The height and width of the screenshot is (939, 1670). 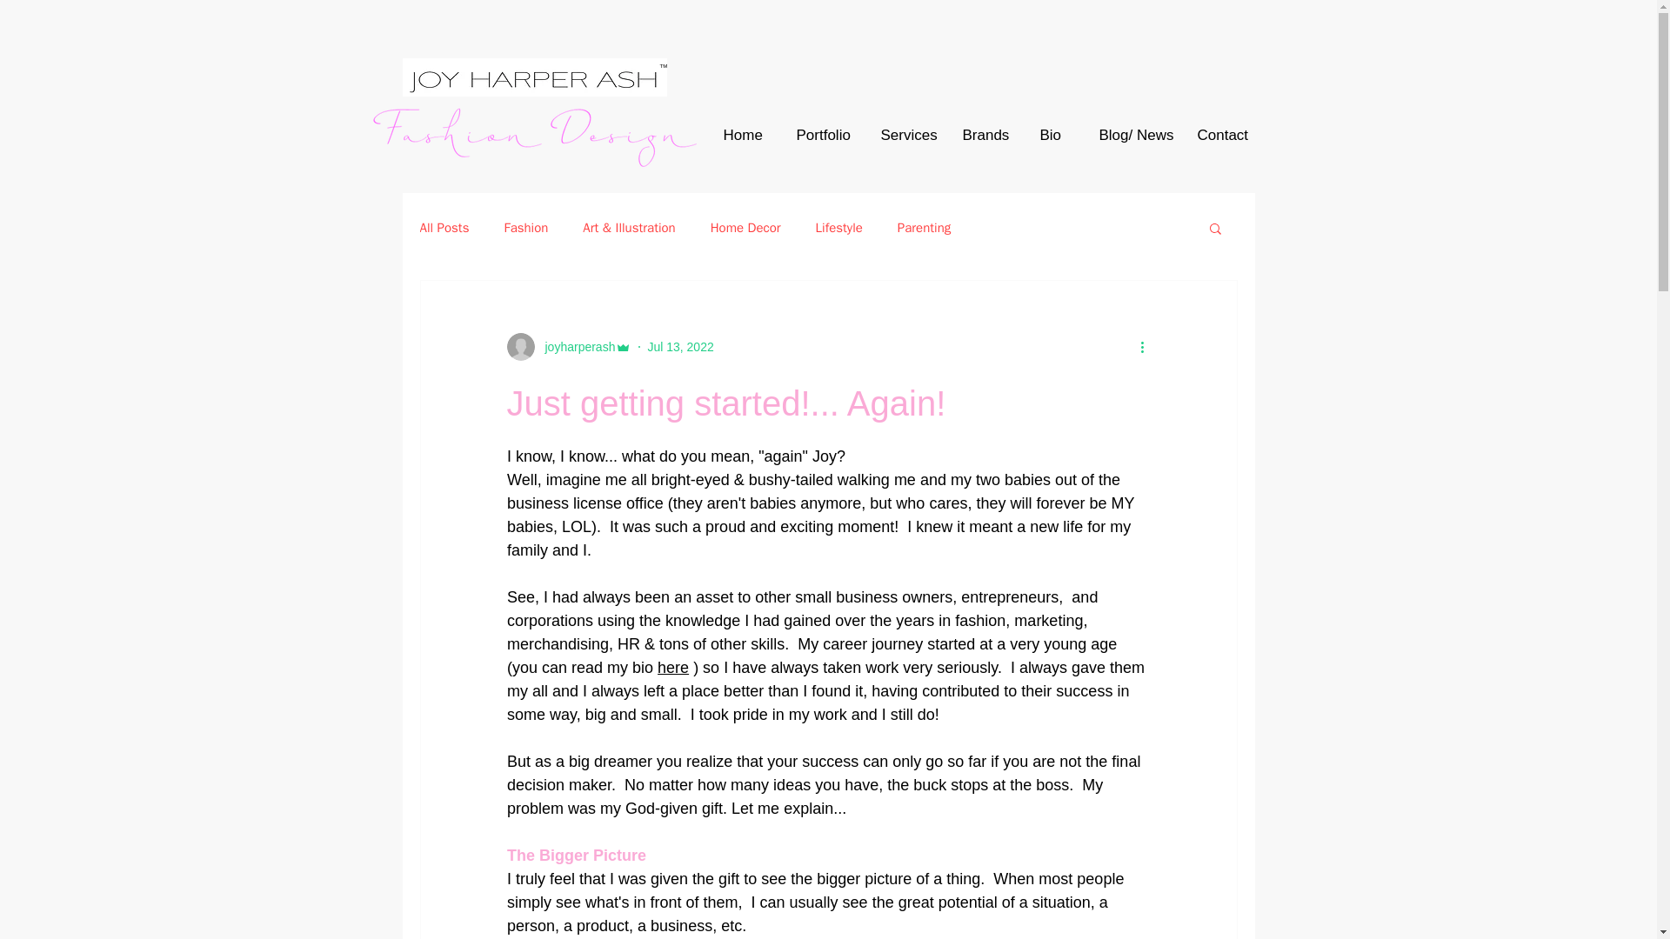 What do you see at coordinates (568, 346) in the screenshot?
I see `joyharperash` at bounding box center [568, 346].